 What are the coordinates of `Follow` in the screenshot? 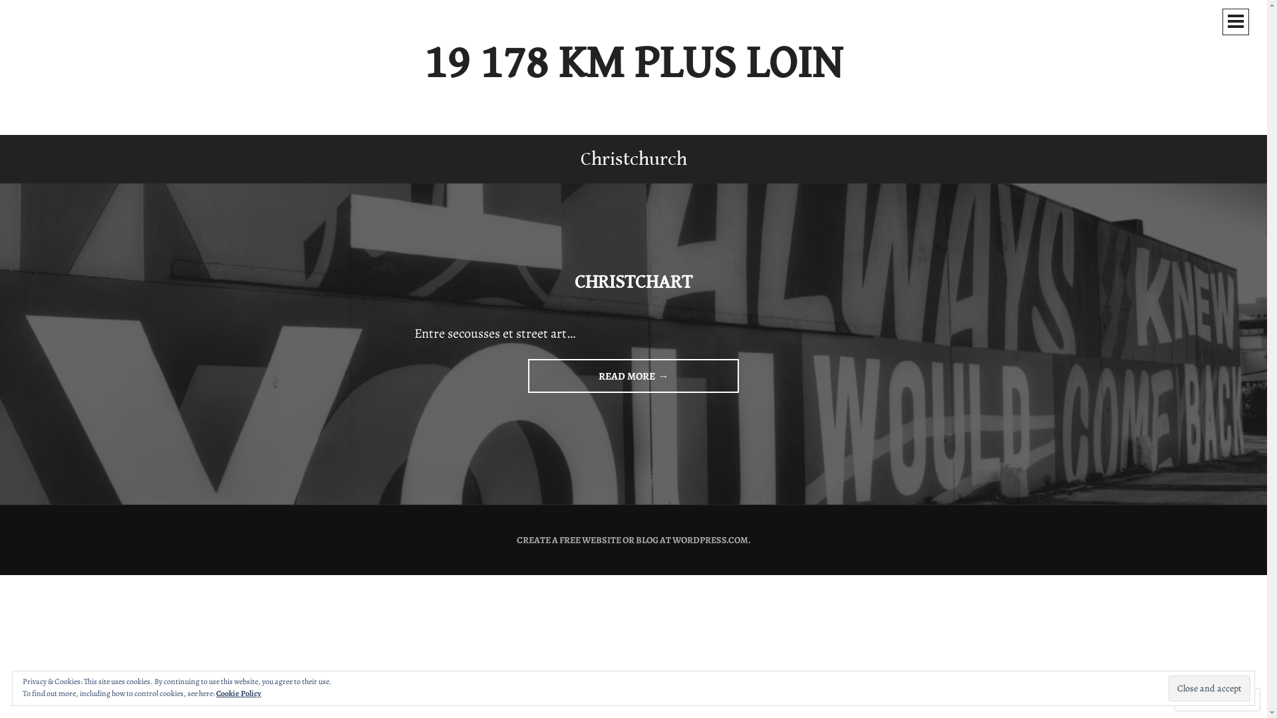 It's located at (1205, 699).